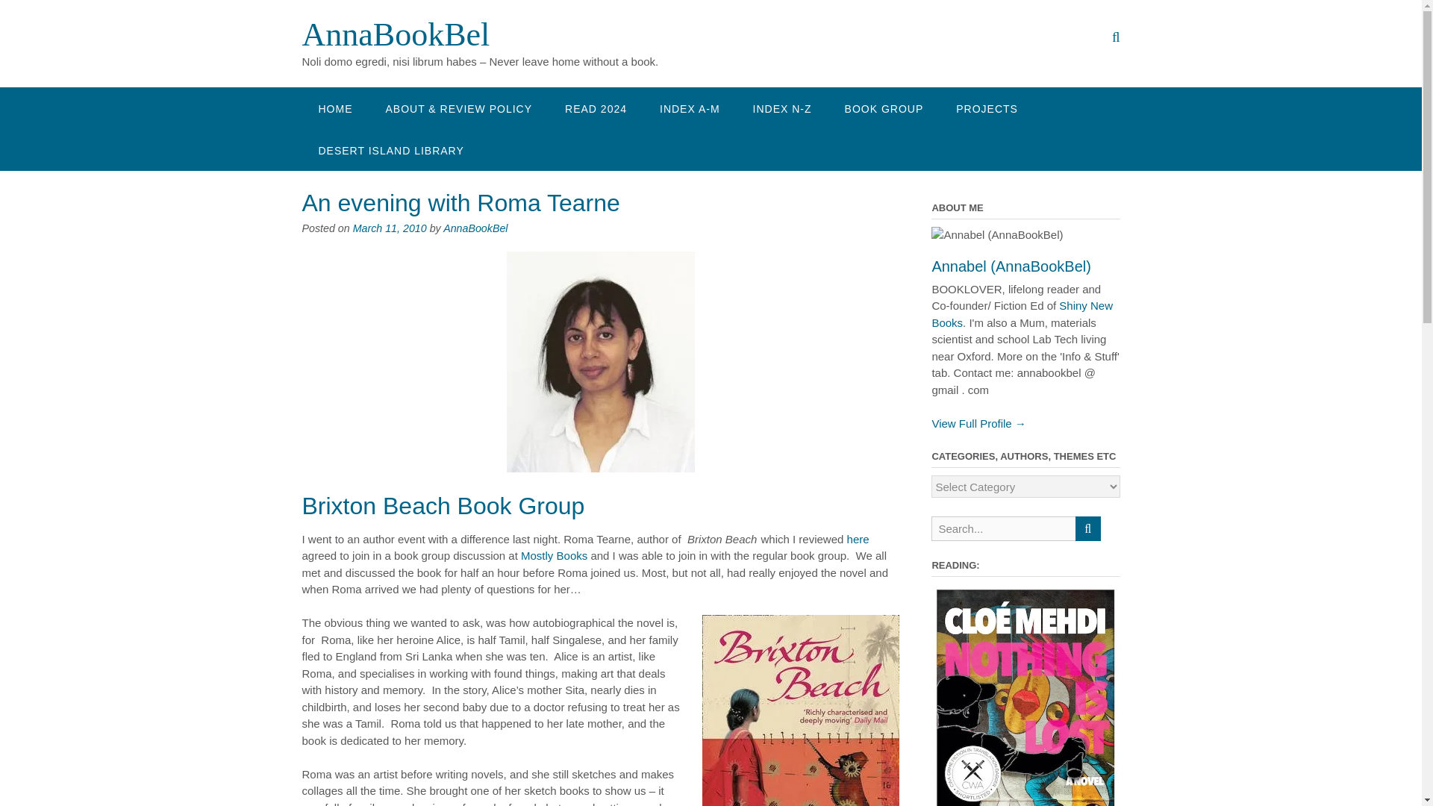 The image size is (1433, 806). Describe the element at coordinates (554, 555) in the screenshot. I see `Mostly Books` at that location.